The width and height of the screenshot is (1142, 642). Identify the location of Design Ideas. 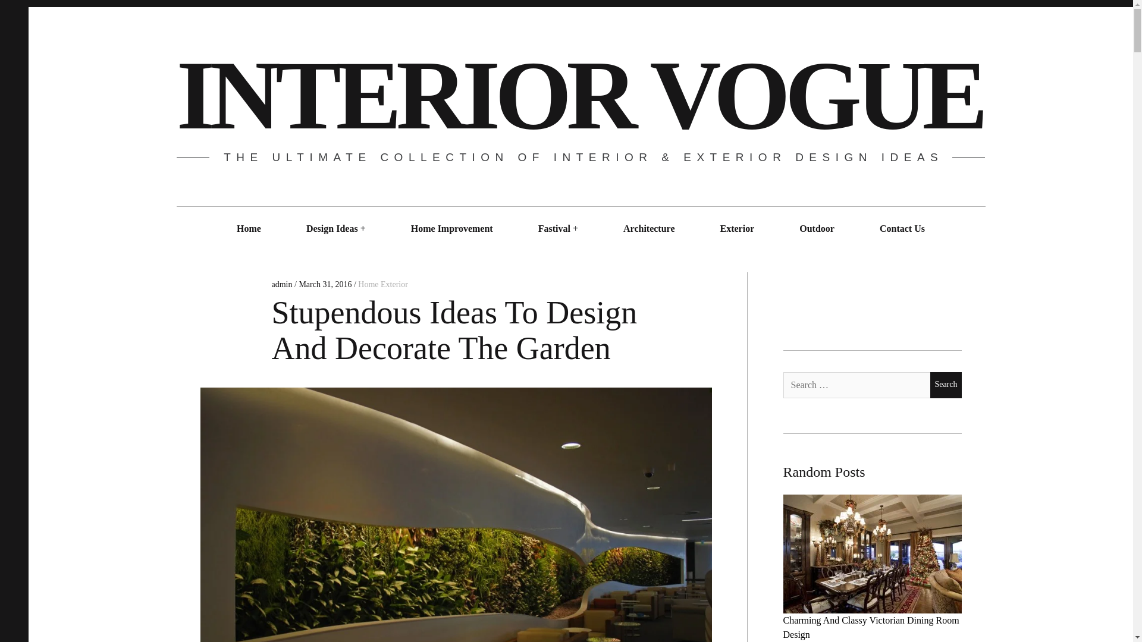
(332, 228).